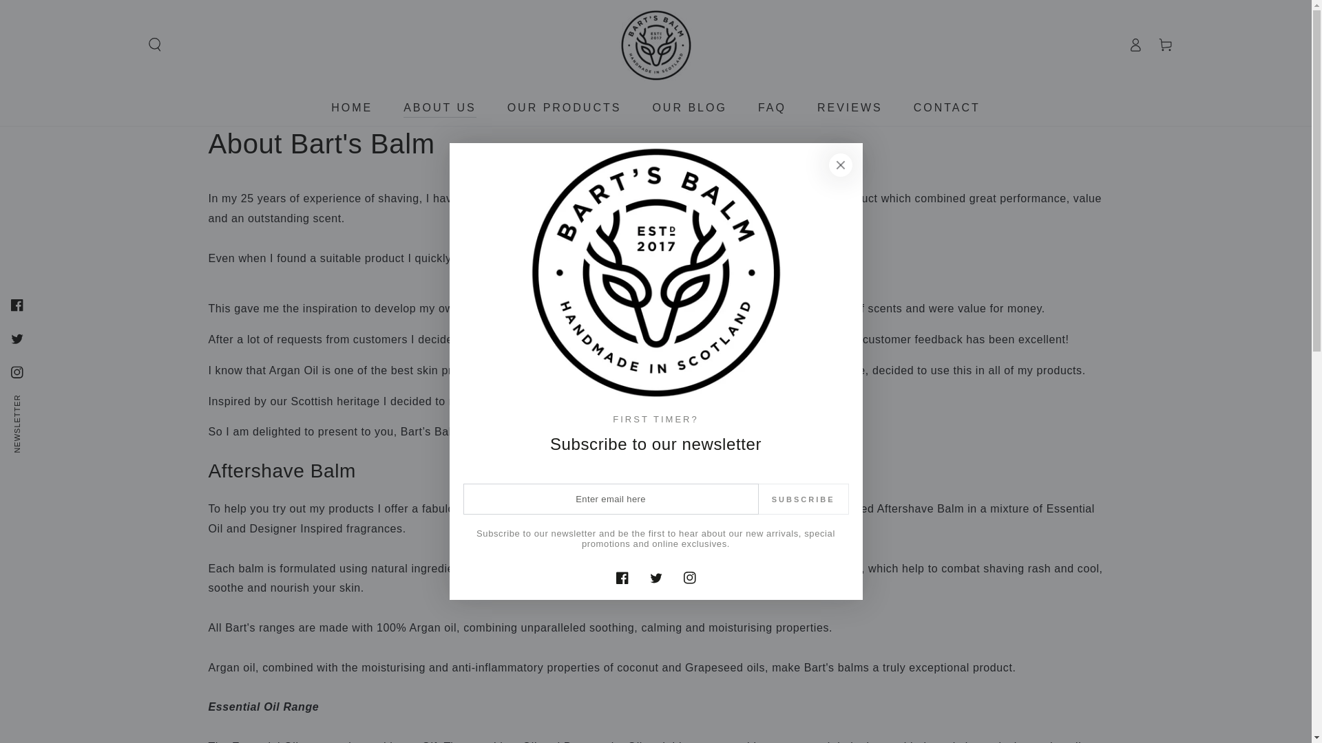  I want to click on CONTACT, so click(946, 107).